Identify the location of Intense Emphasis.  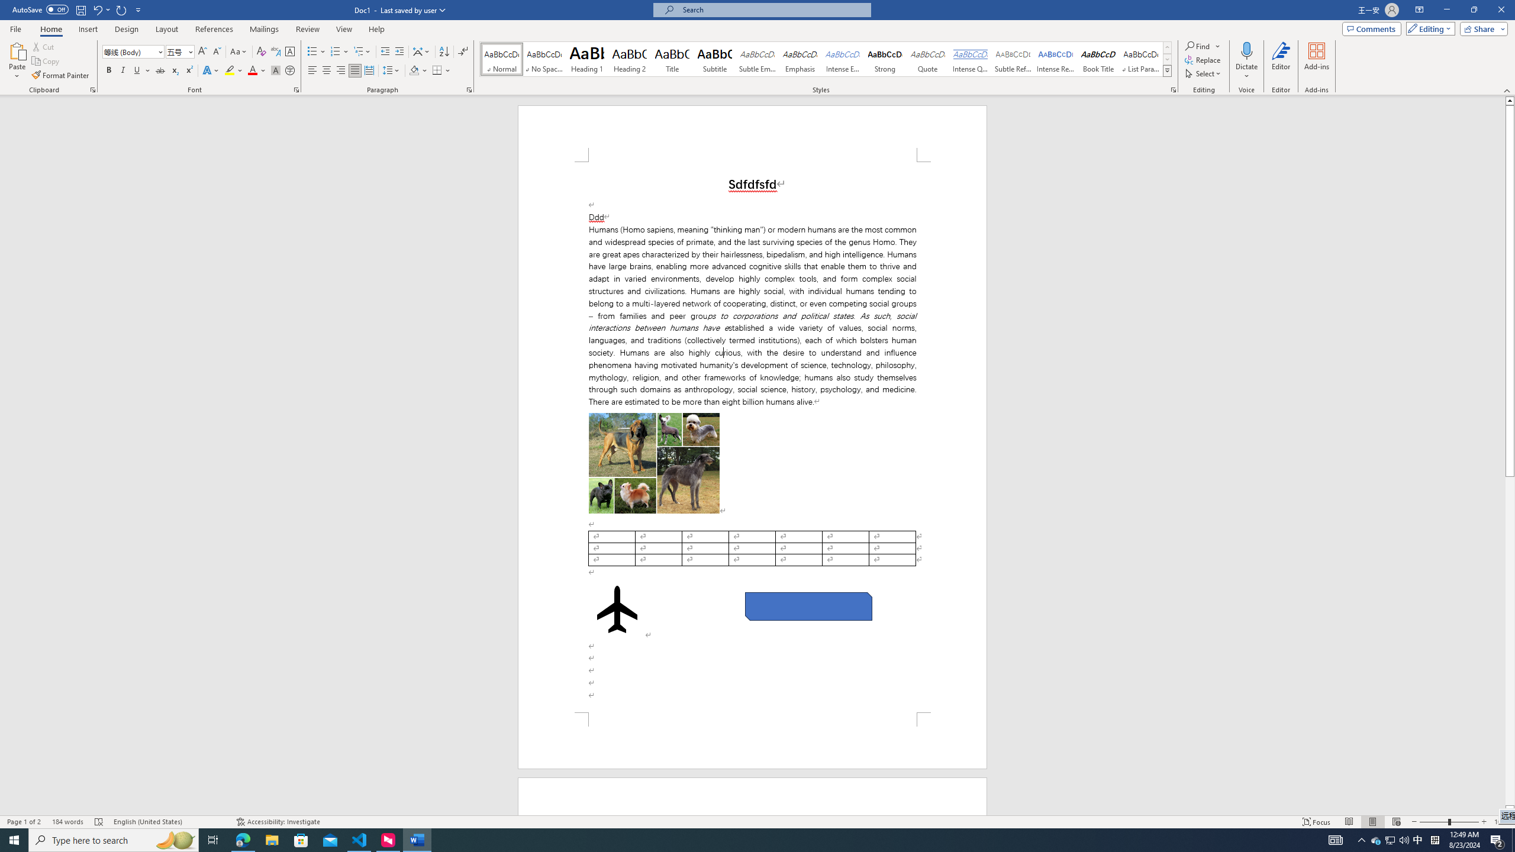
(842, 59).